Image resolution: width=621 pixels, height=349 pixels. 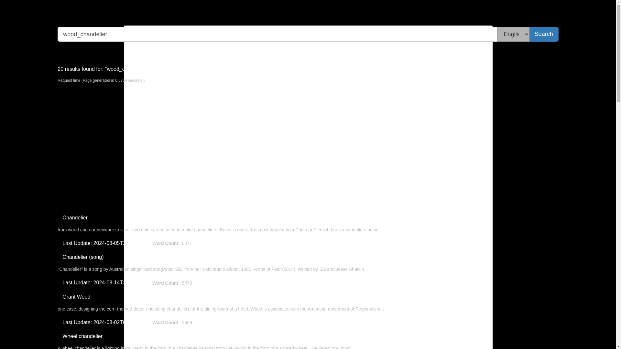 I want to click on Last Update: 2024-08-02T00:06:31Z, so click(x=104, y=322).